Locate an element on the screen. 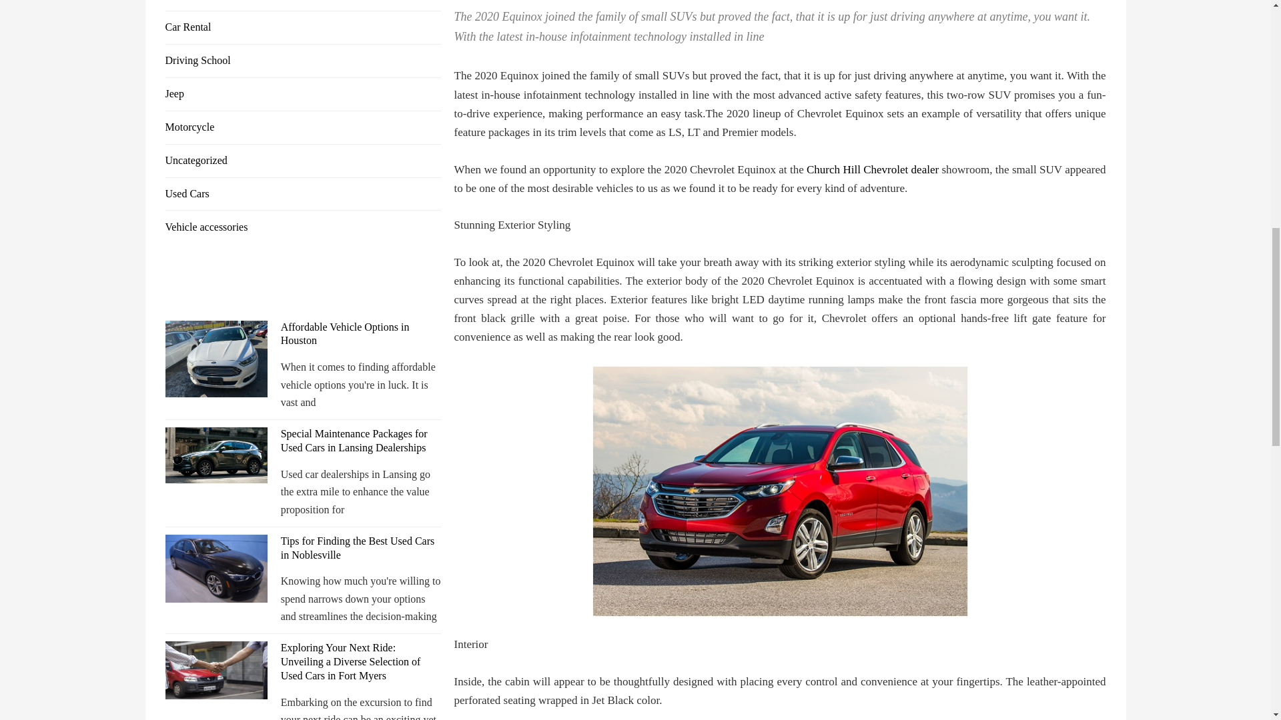 The width and height of the screenshot is (1281, 720). Church Hill Chevrolet dealer is located at coordinates (873, 169).